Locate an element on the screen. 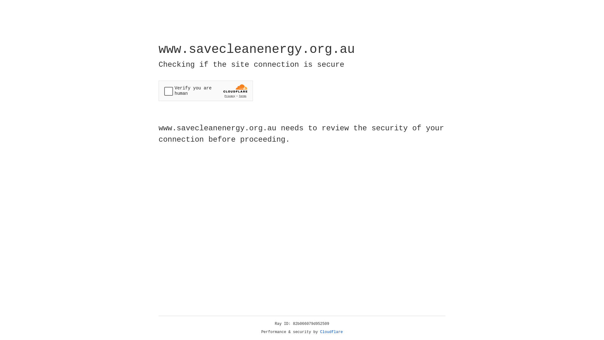 The image size is (604, 340). Widget containing a Cloudflare security challenge is located at coordinates (206, 91).